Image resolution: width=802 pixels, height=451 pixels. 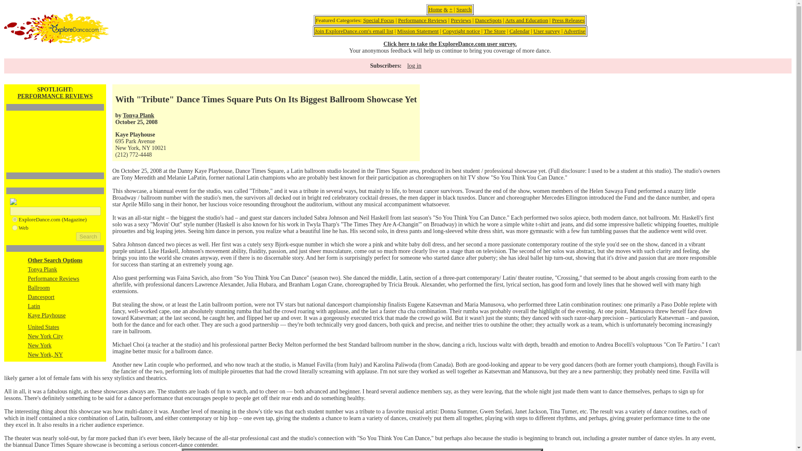 I want to click on Subscribe to the ExploreDance email list, so click(x=354, y=31).